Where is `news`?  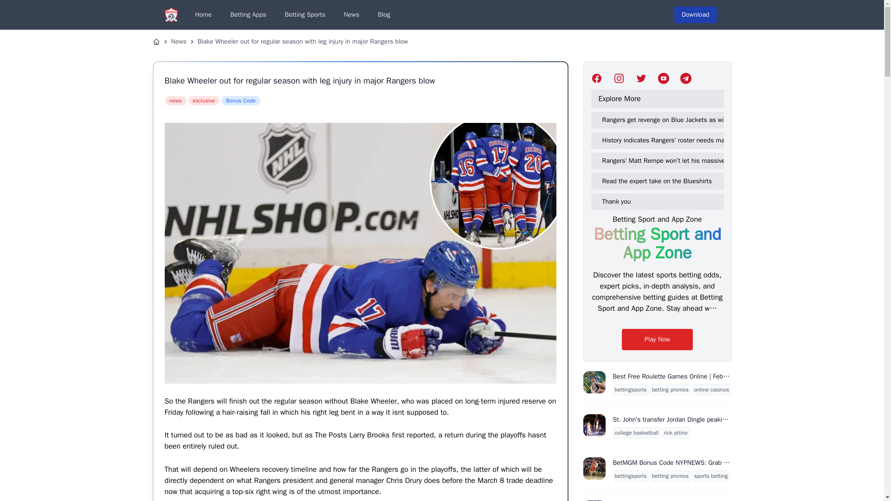
news is located at coordinates (175, 100).